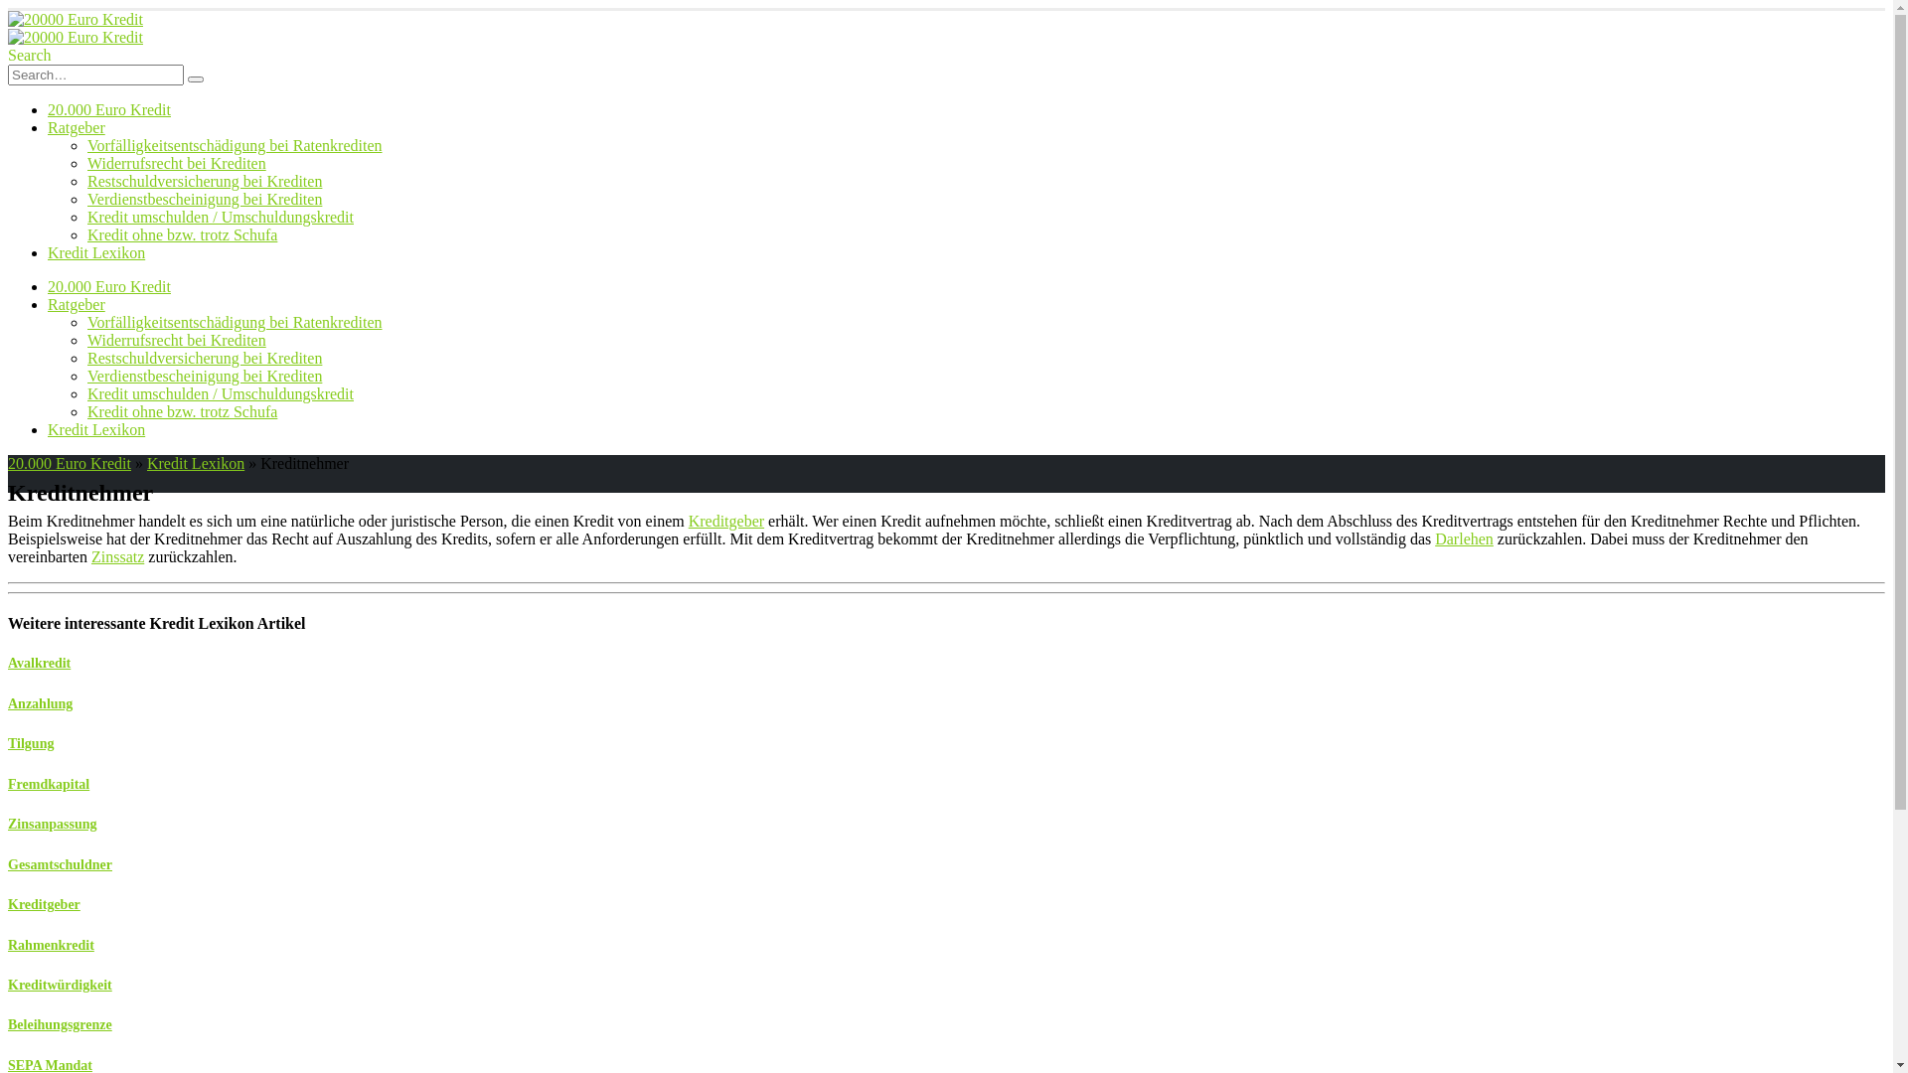 The height and width of the screenshot is (1073, 1908). I want to click on Avalkredit, so click(40, 664).